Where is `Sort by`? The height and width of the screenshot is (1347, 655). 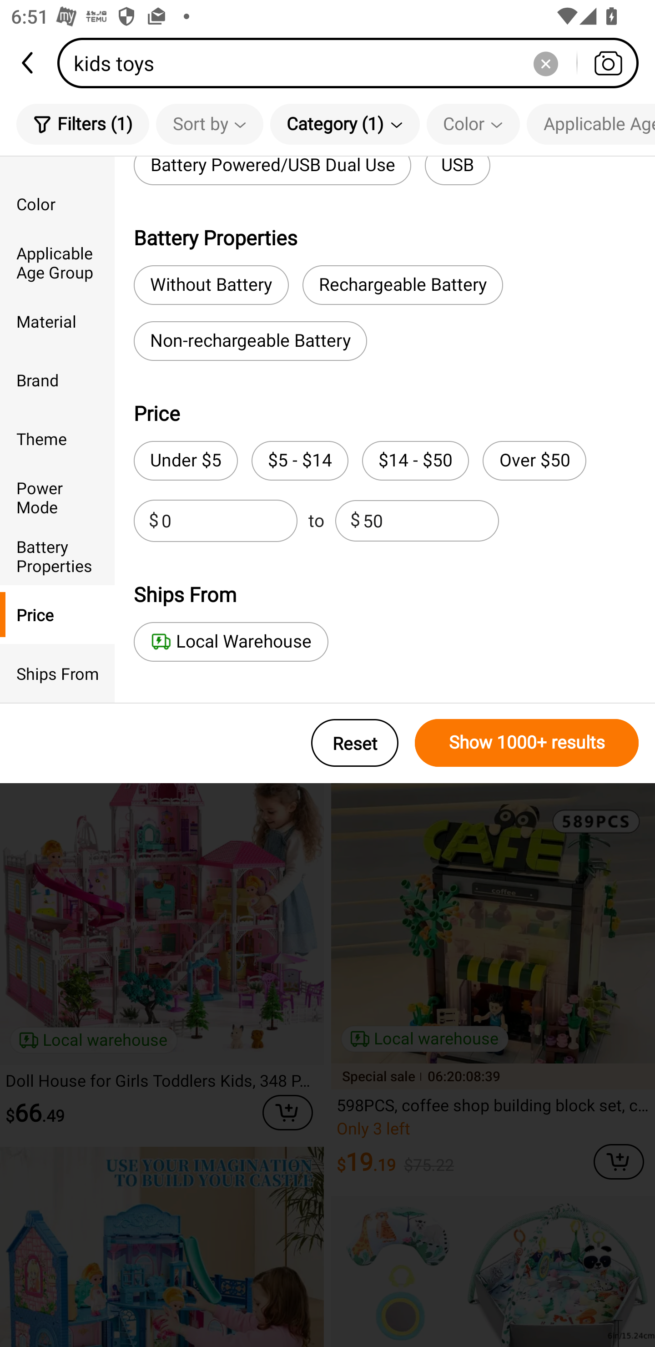
Sort by is located at coordinates (209, 124).